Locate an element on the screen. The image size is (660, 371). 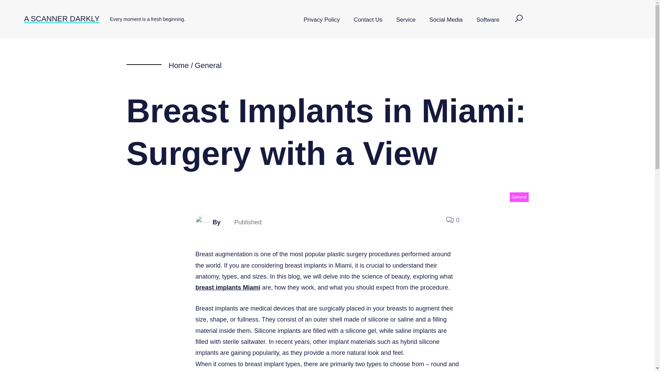
General is located at coordinates (208, 65).